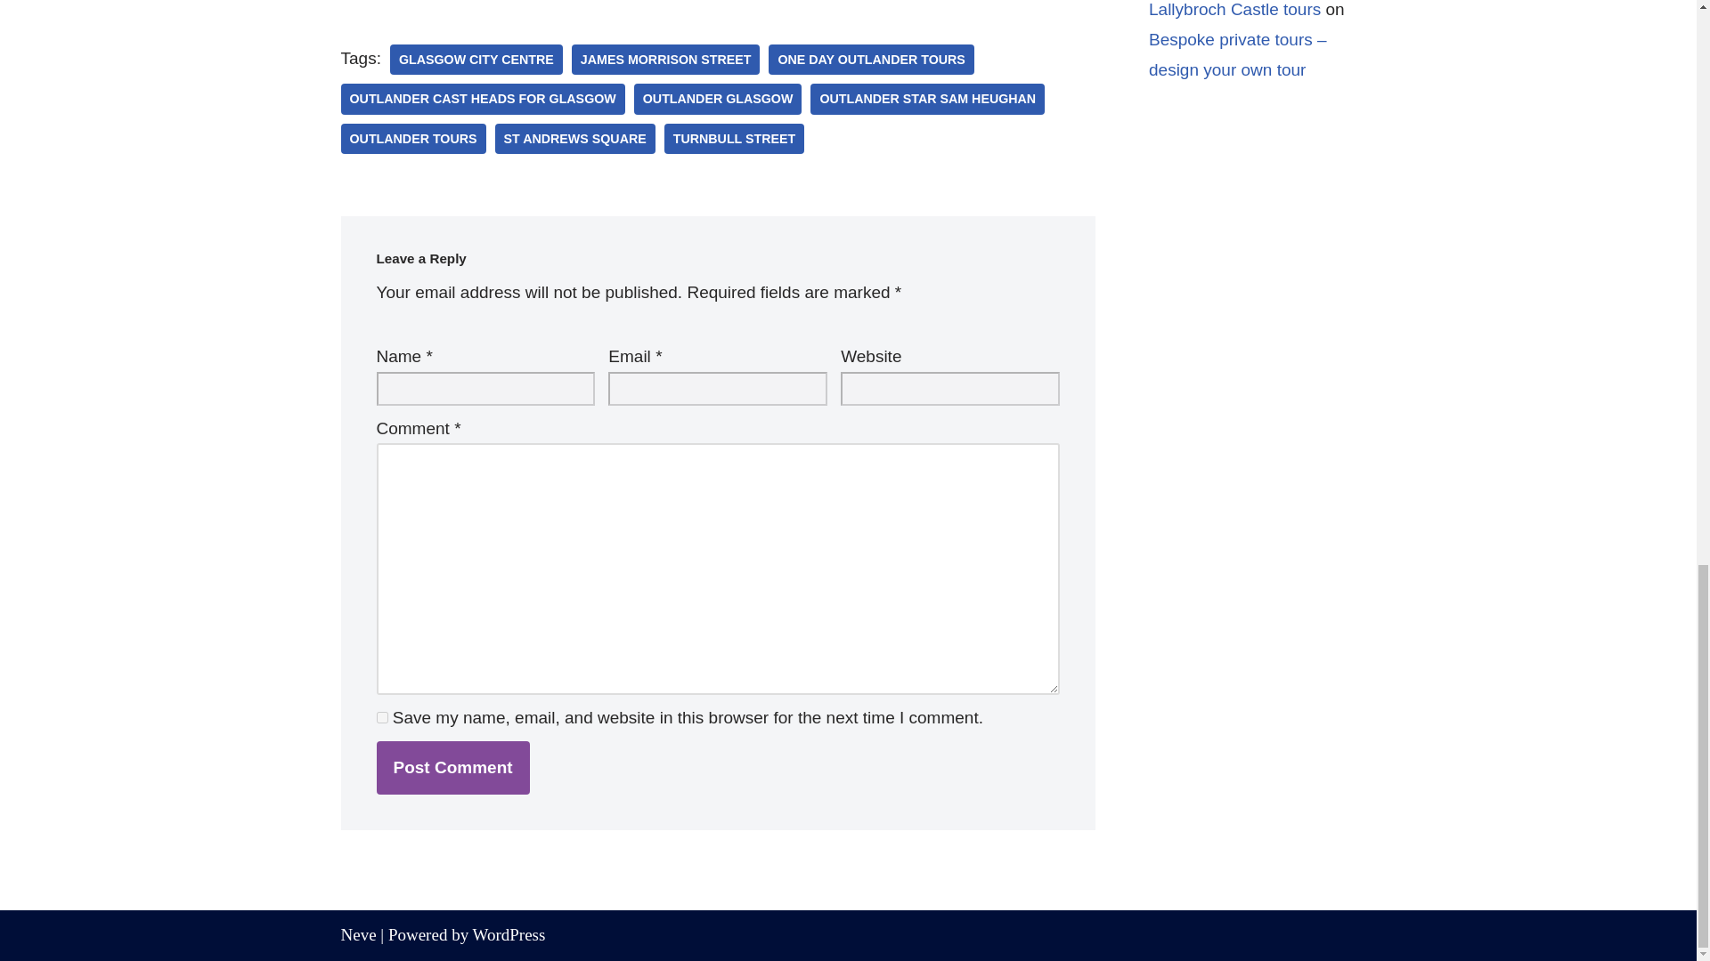 The width and height of the screenshot is (1710, 961). What do you see at coordinates (452, 767) in the screenshot?
I see `Post Comment` at bounding box center [452, 767].